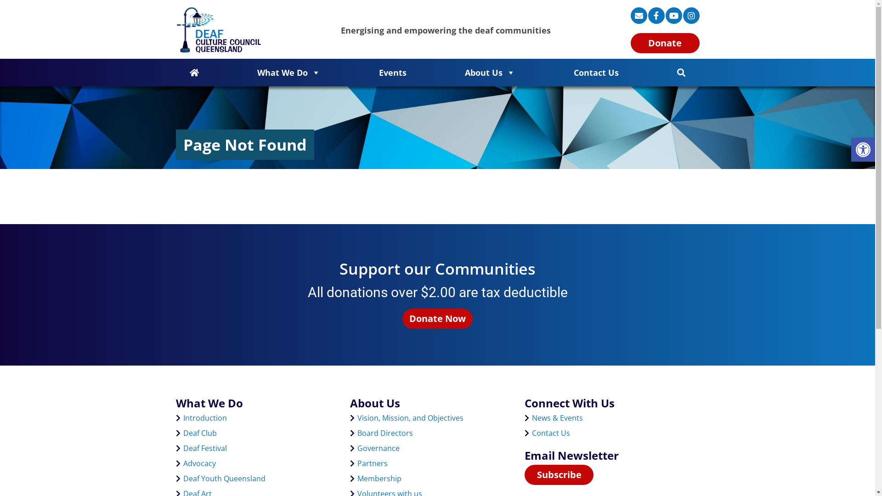 This screenshot has height=496, width=882. What do you see at coordinates (205, 448) in the screenshot?
I see `Deaf Festival` at bounding box center [205, 448].